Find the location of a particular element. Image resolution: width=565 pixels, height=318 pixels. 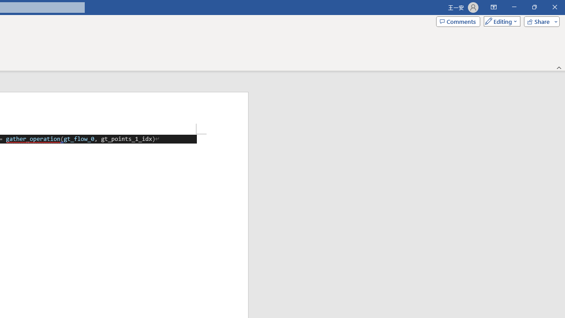

Comments is located at coordinates (458, 21).